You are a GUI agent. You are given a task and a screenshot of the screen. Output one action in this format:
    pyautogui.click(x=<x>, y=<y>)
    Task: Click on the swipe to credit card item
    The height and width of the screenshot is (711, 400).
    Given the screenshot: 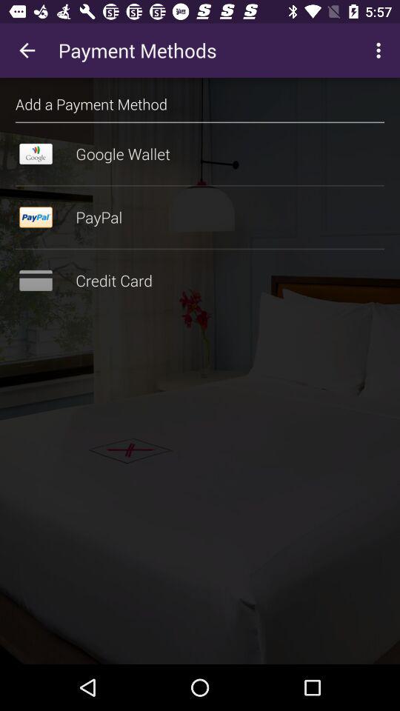 What is the action you would take?
    pyautogui.click(x=200, y=281)
    